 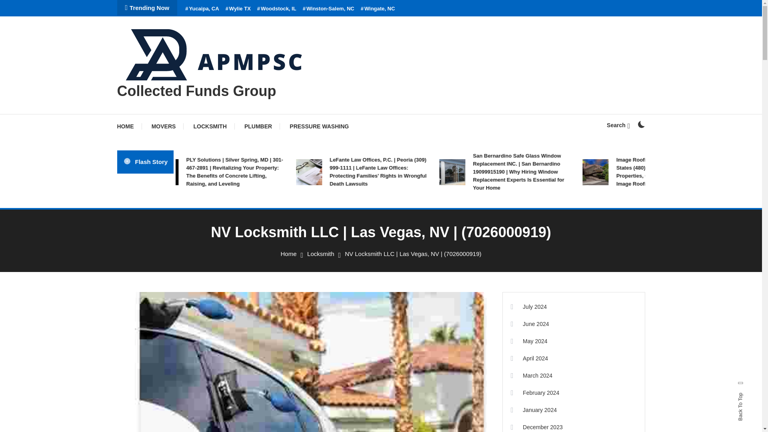 What do you see at coordinates (378, 9) in the screenshot?
I see `Wingate, NC` at bounding box center [378, 9].